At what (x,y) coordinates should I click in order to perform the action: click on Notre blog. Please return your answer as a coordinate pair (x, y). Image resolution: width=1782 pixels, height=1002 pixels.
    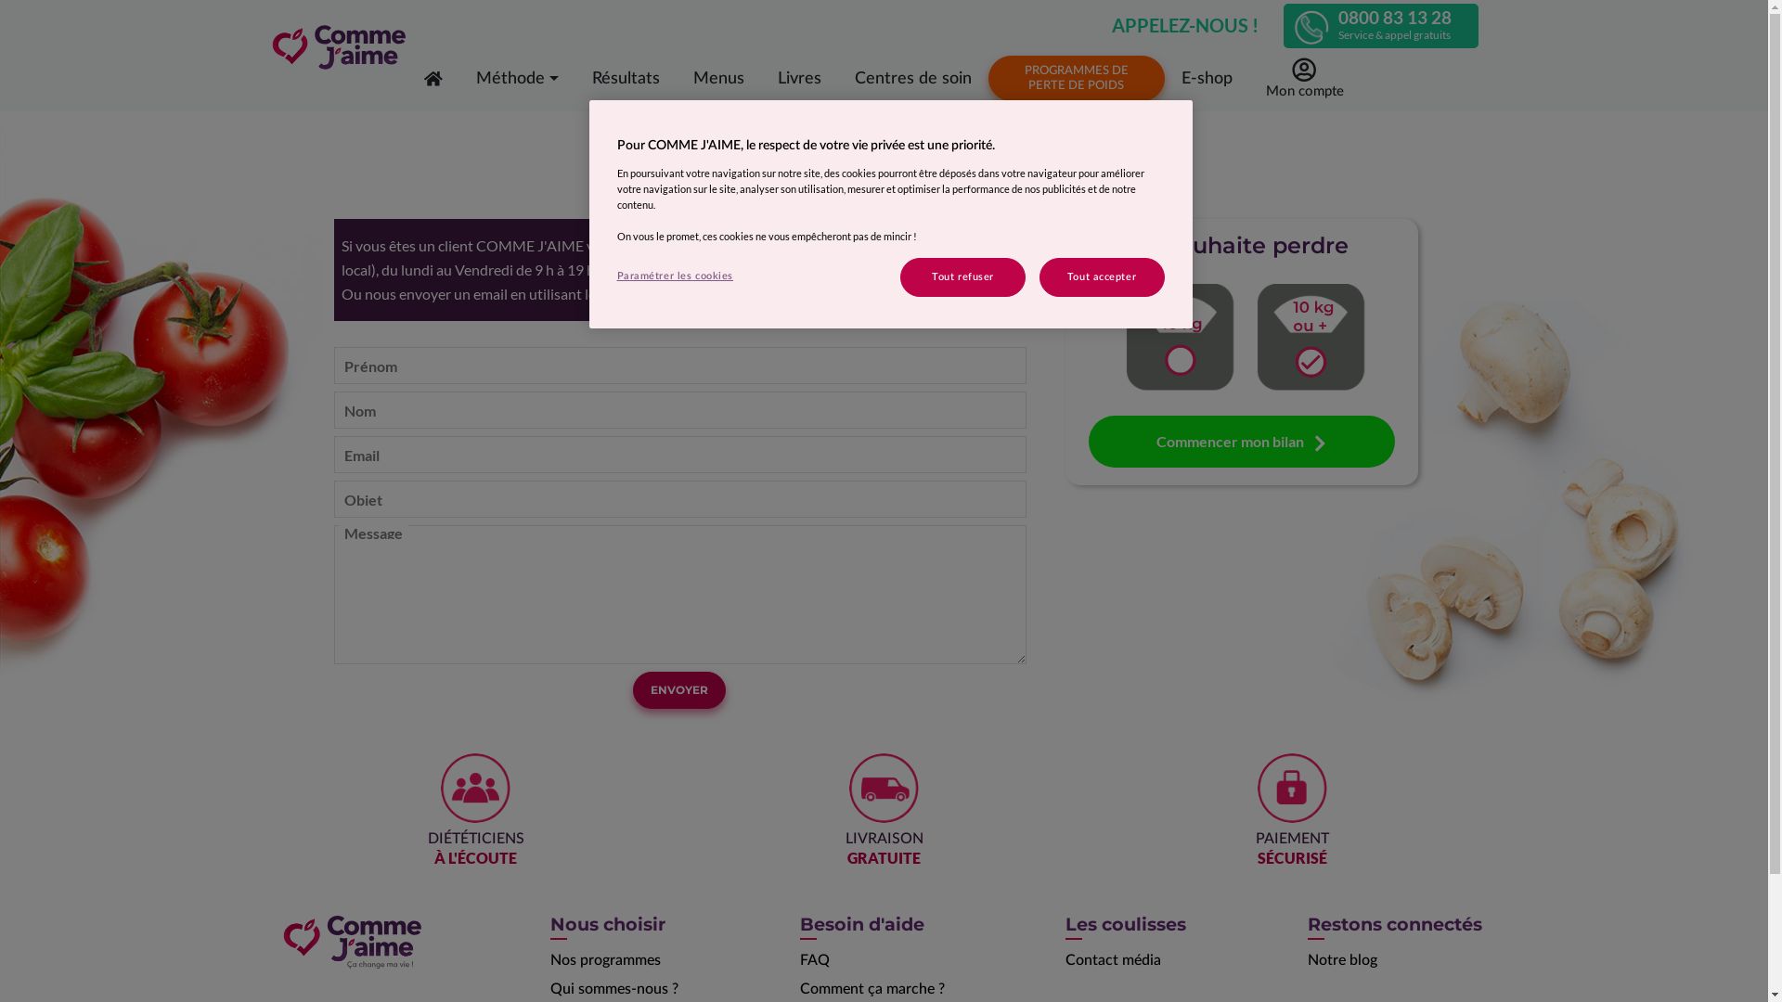
    Looking at the image, I should click on (1342, 960).